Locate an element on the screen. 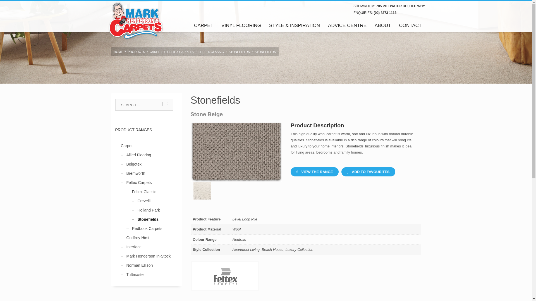  Stonefields - Hero Image is located at coordinates (202, 191).